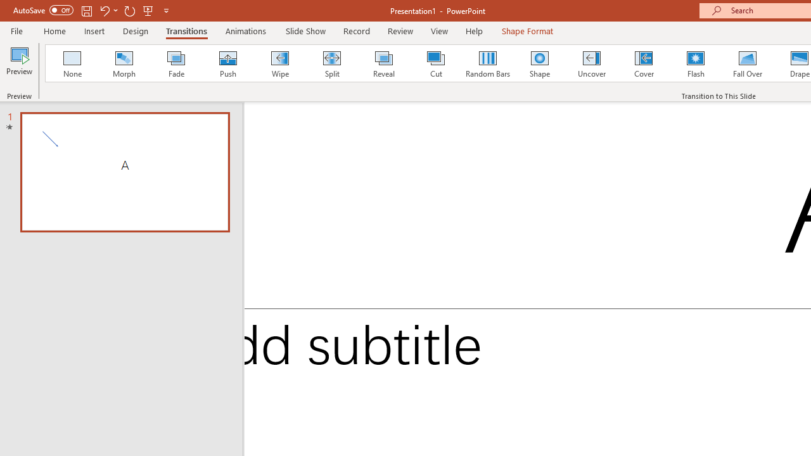 The image size is (811, 456). Describe the element at coordinates (227, 63) in the screenshot. I see `Push` at that location.